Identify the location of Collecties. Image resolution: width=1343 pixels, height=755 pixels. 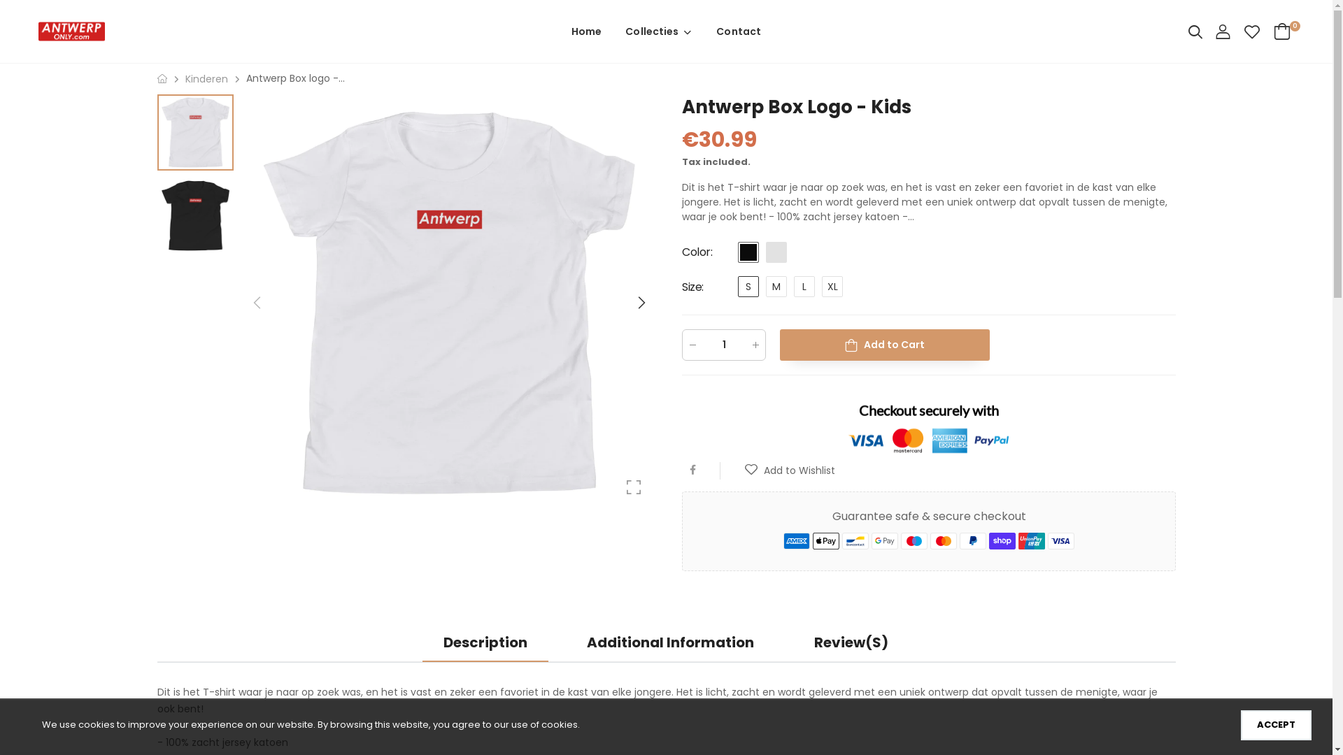
(659, 31).